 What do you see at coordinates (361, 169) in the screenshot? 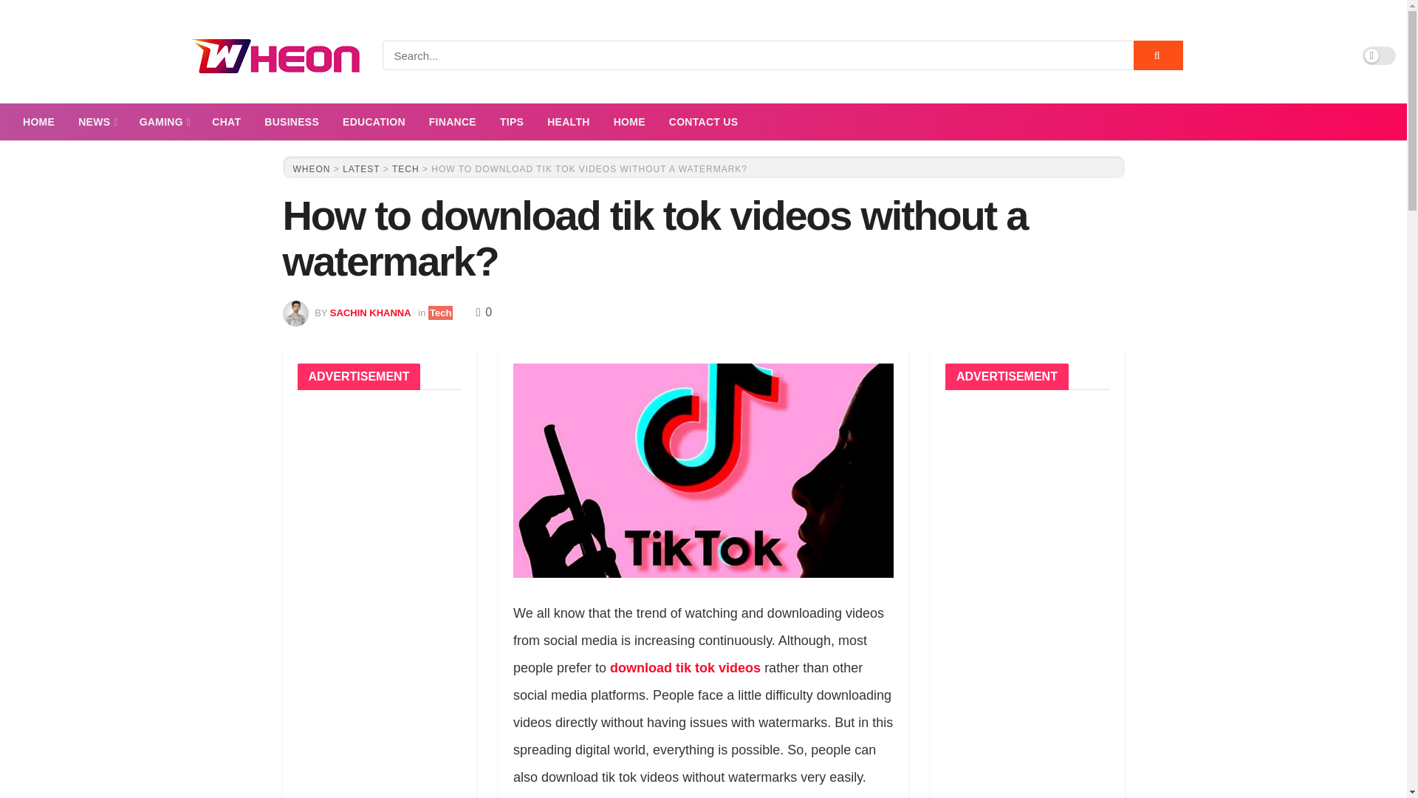
I see `LATEST` at bounding box center [361, 169].